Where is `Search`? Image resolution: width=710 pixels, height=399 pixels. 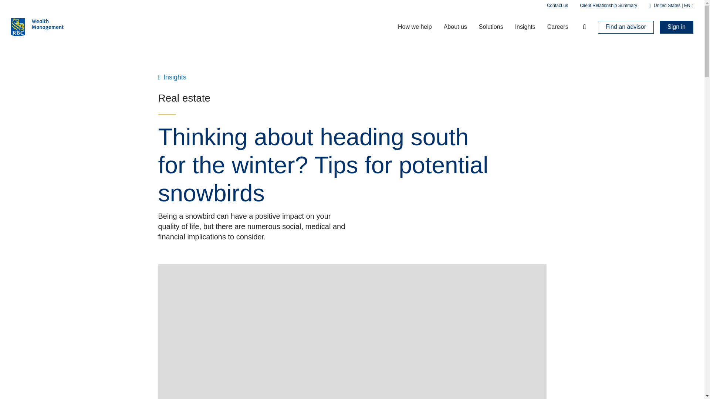 Search is located at coordinates (580, 27).